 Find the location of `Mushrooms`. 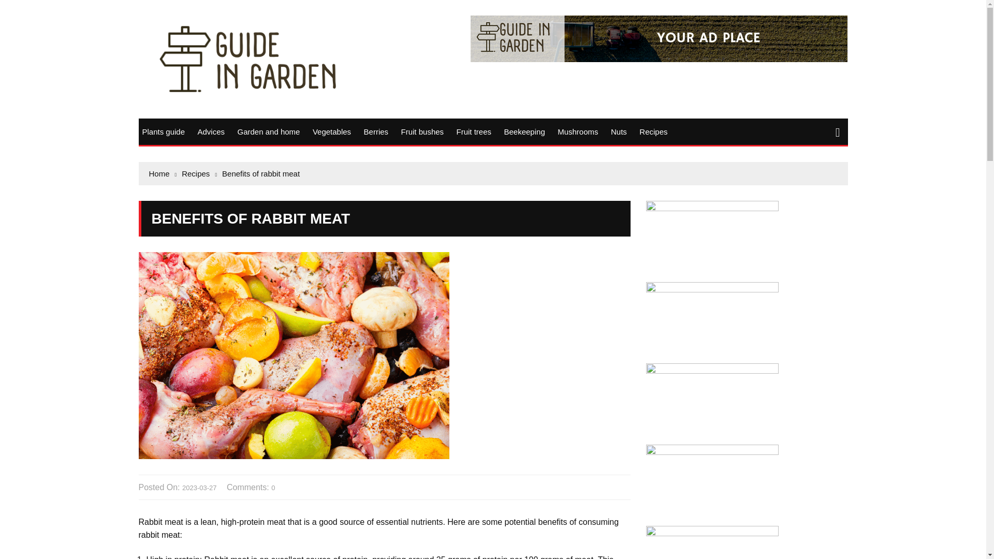

Mushrooms is located at coordinates (578, 131).